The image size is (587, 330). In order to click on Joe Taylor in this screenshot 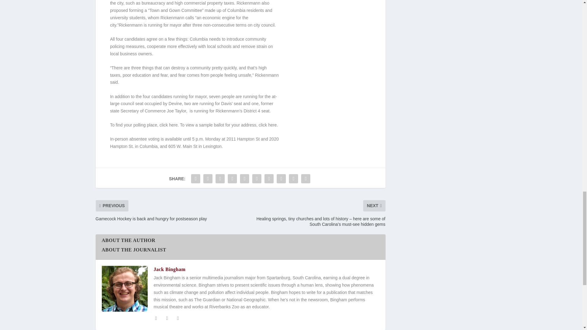, I will do `click(176, 111)`.